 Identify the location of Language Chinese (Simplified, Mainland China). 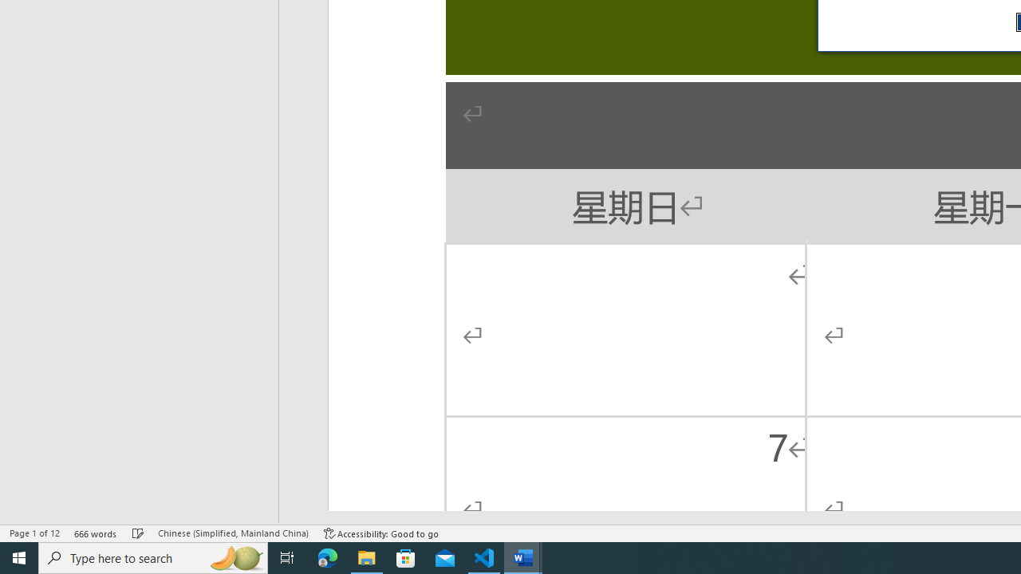
(233, 533).